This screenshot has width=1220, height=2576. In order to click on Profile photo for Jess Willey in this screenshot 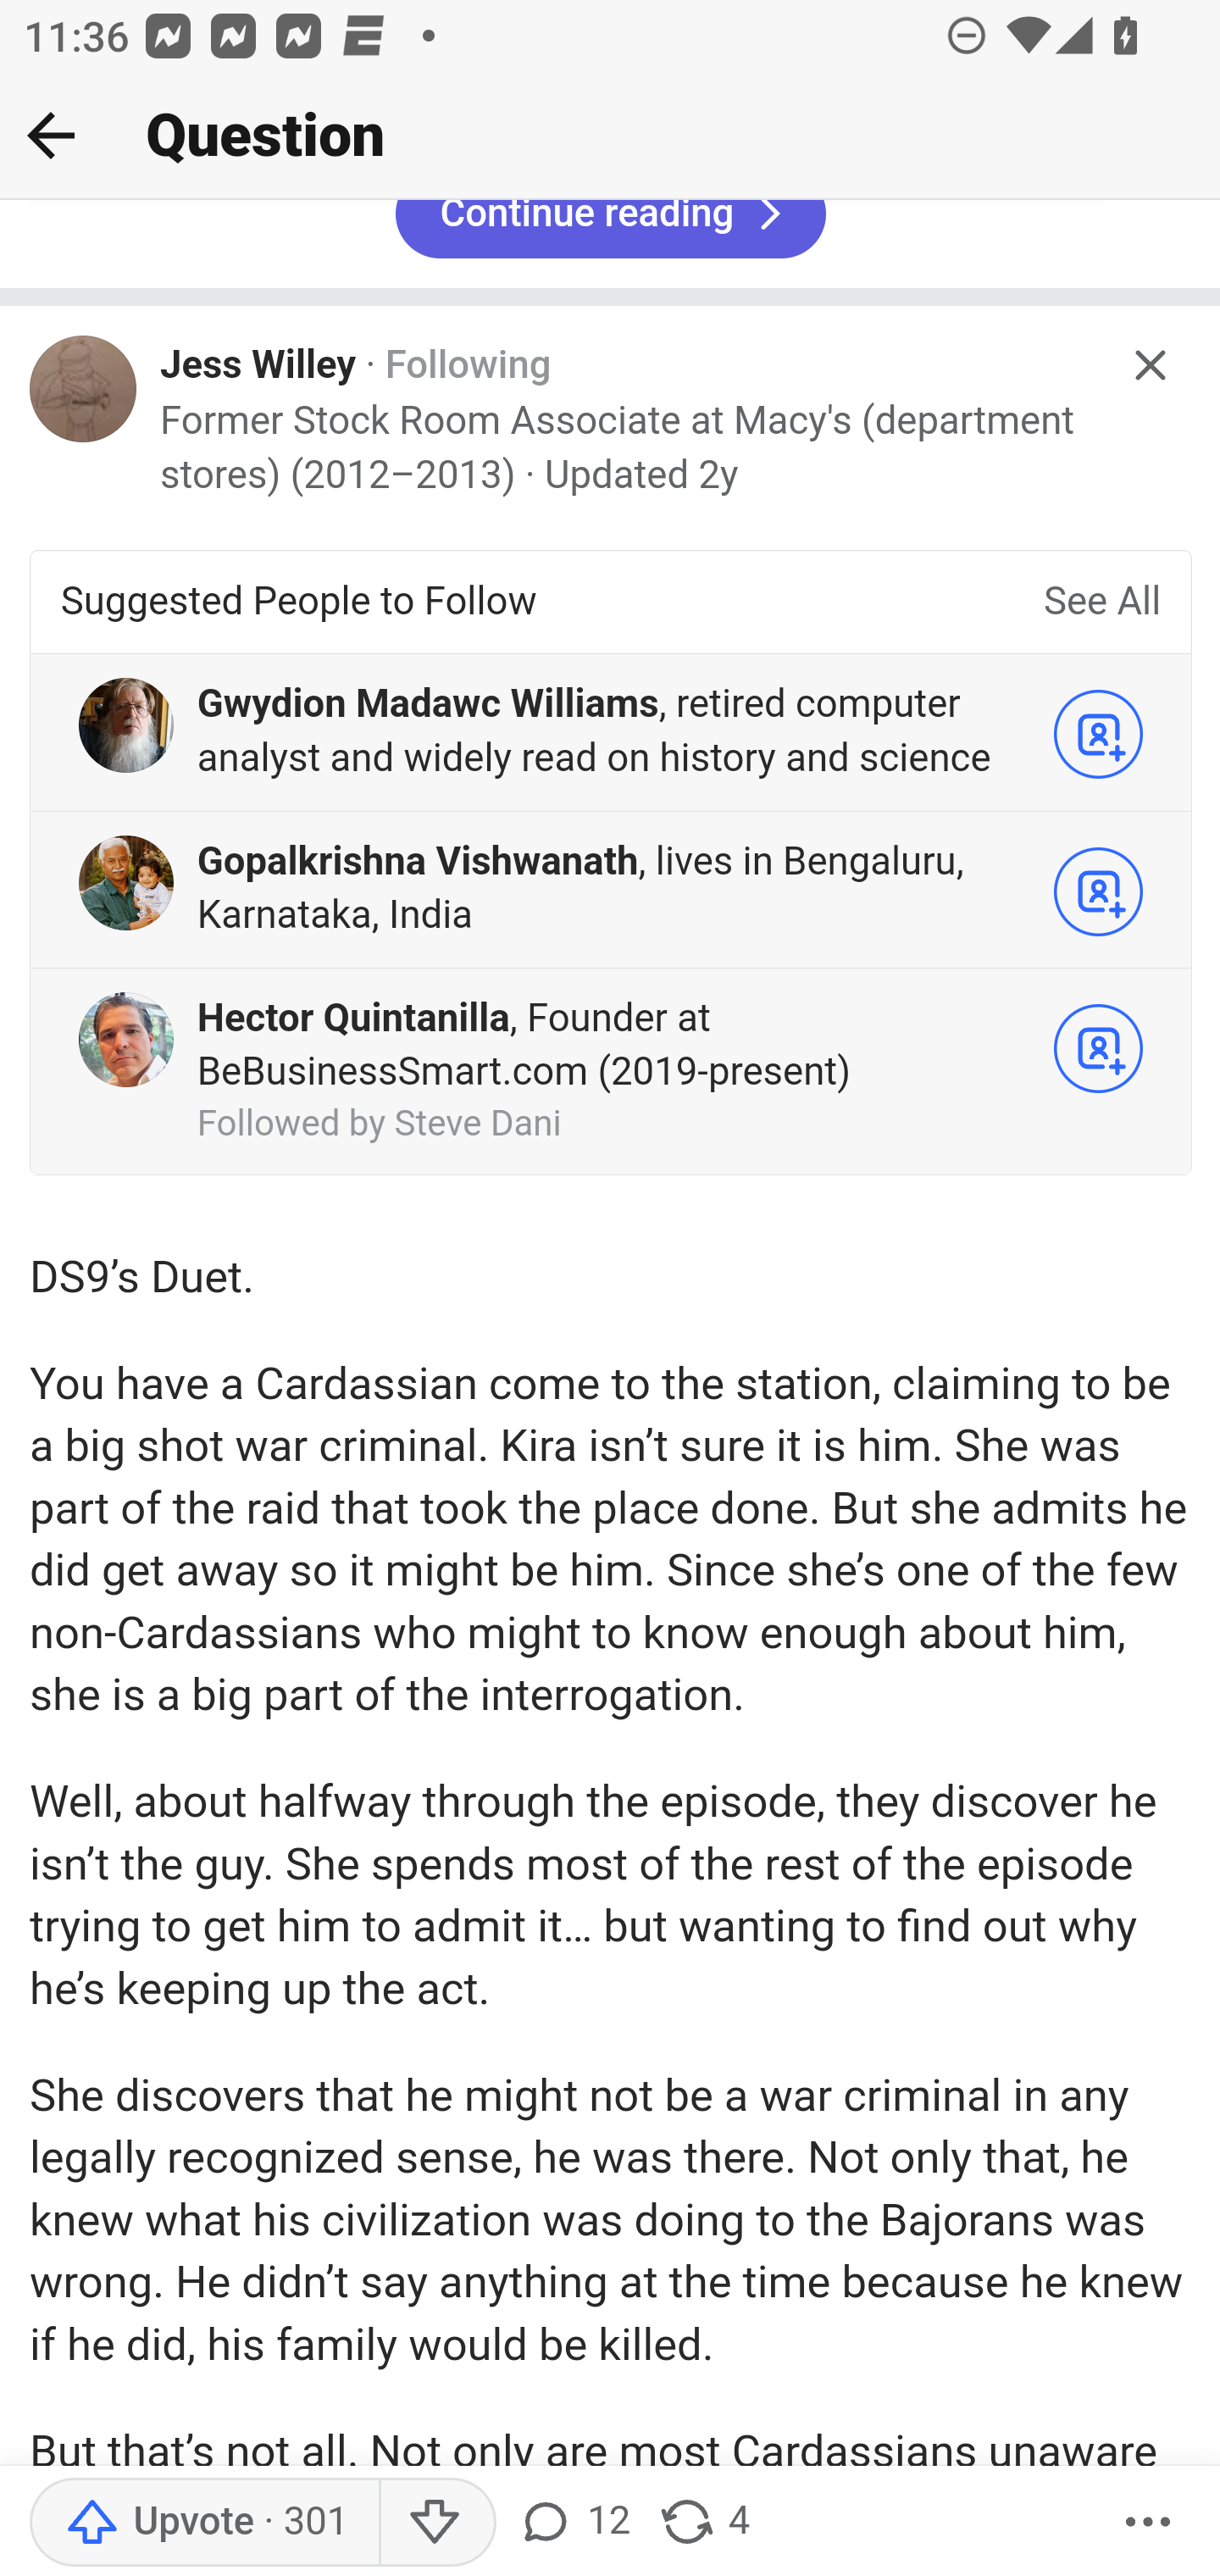, I will do `click(84, 388)`.